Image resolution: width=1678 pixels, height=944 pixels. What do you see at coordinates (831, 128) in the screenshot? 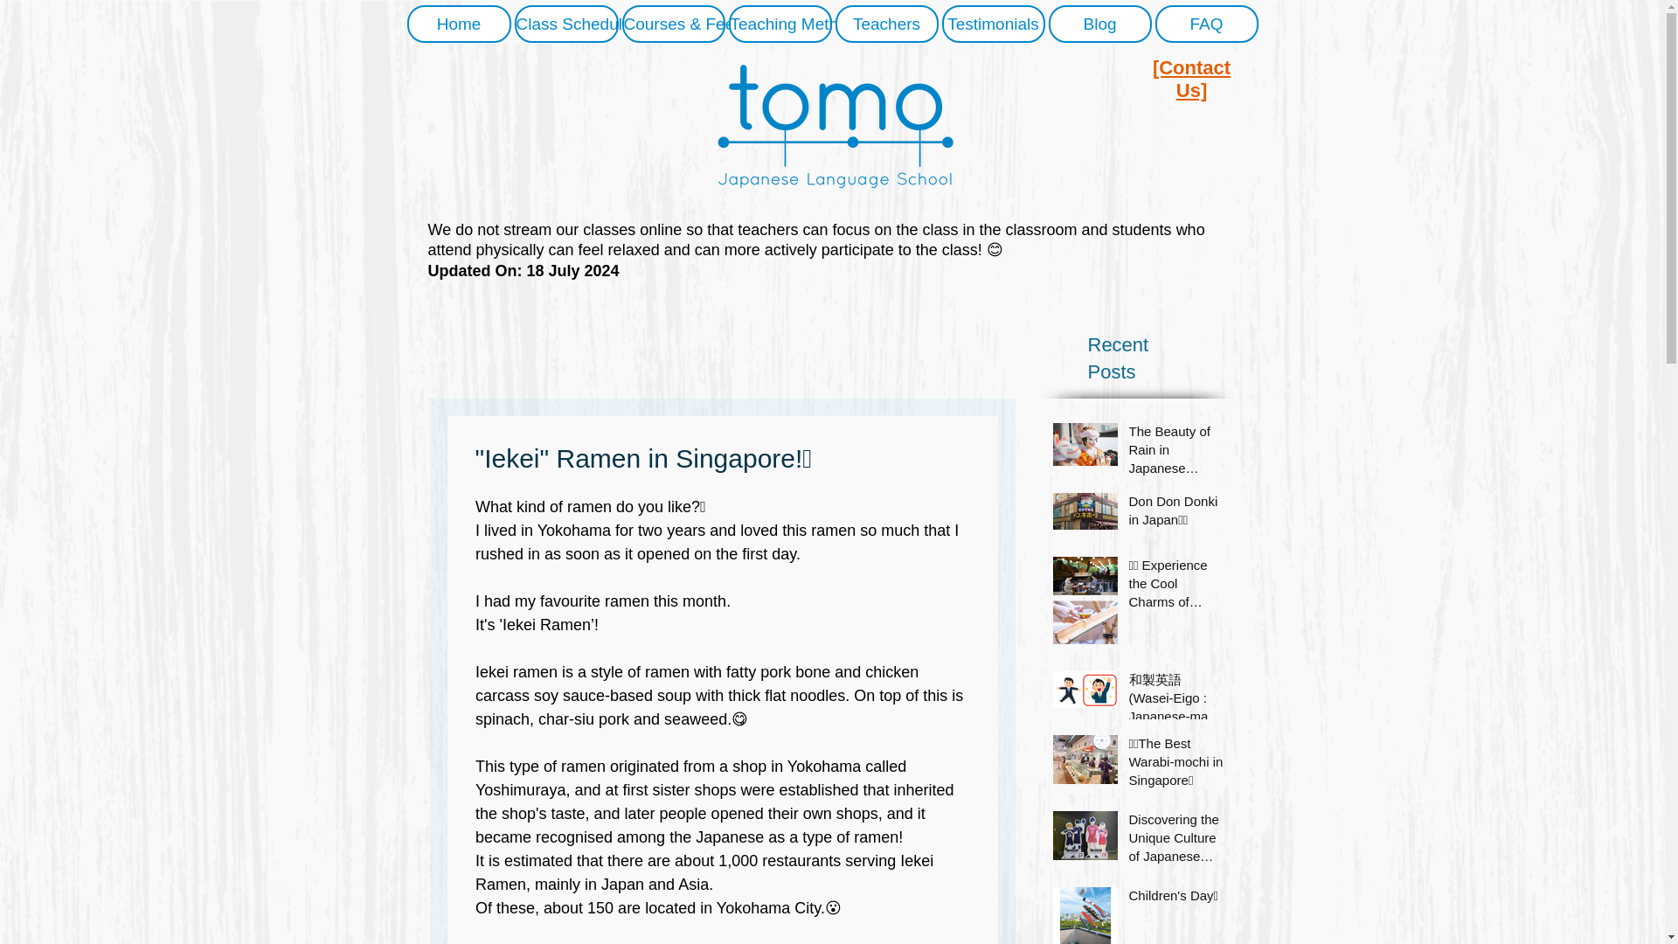
I see `tomo-school-final.png` at bounding box center [831, 128].